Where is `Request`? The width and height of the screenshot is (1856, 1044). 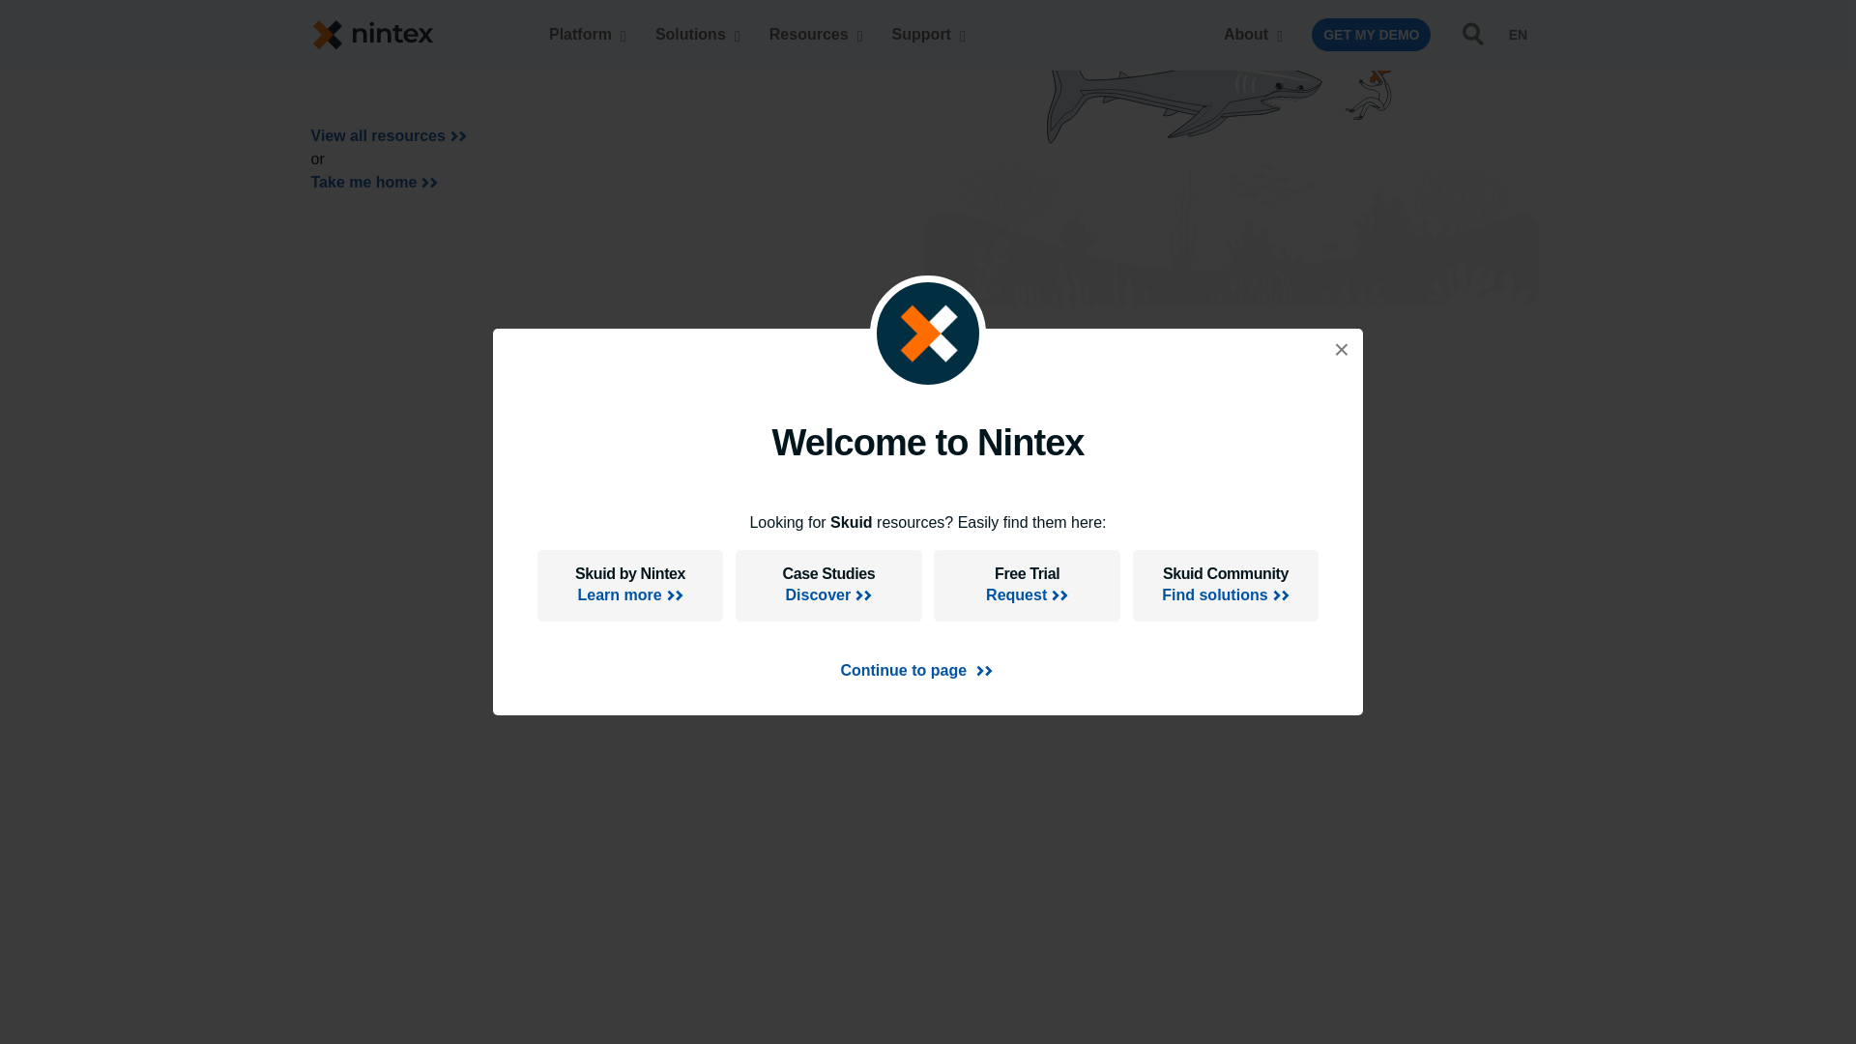 Request is located at coordinates (1027, 132).